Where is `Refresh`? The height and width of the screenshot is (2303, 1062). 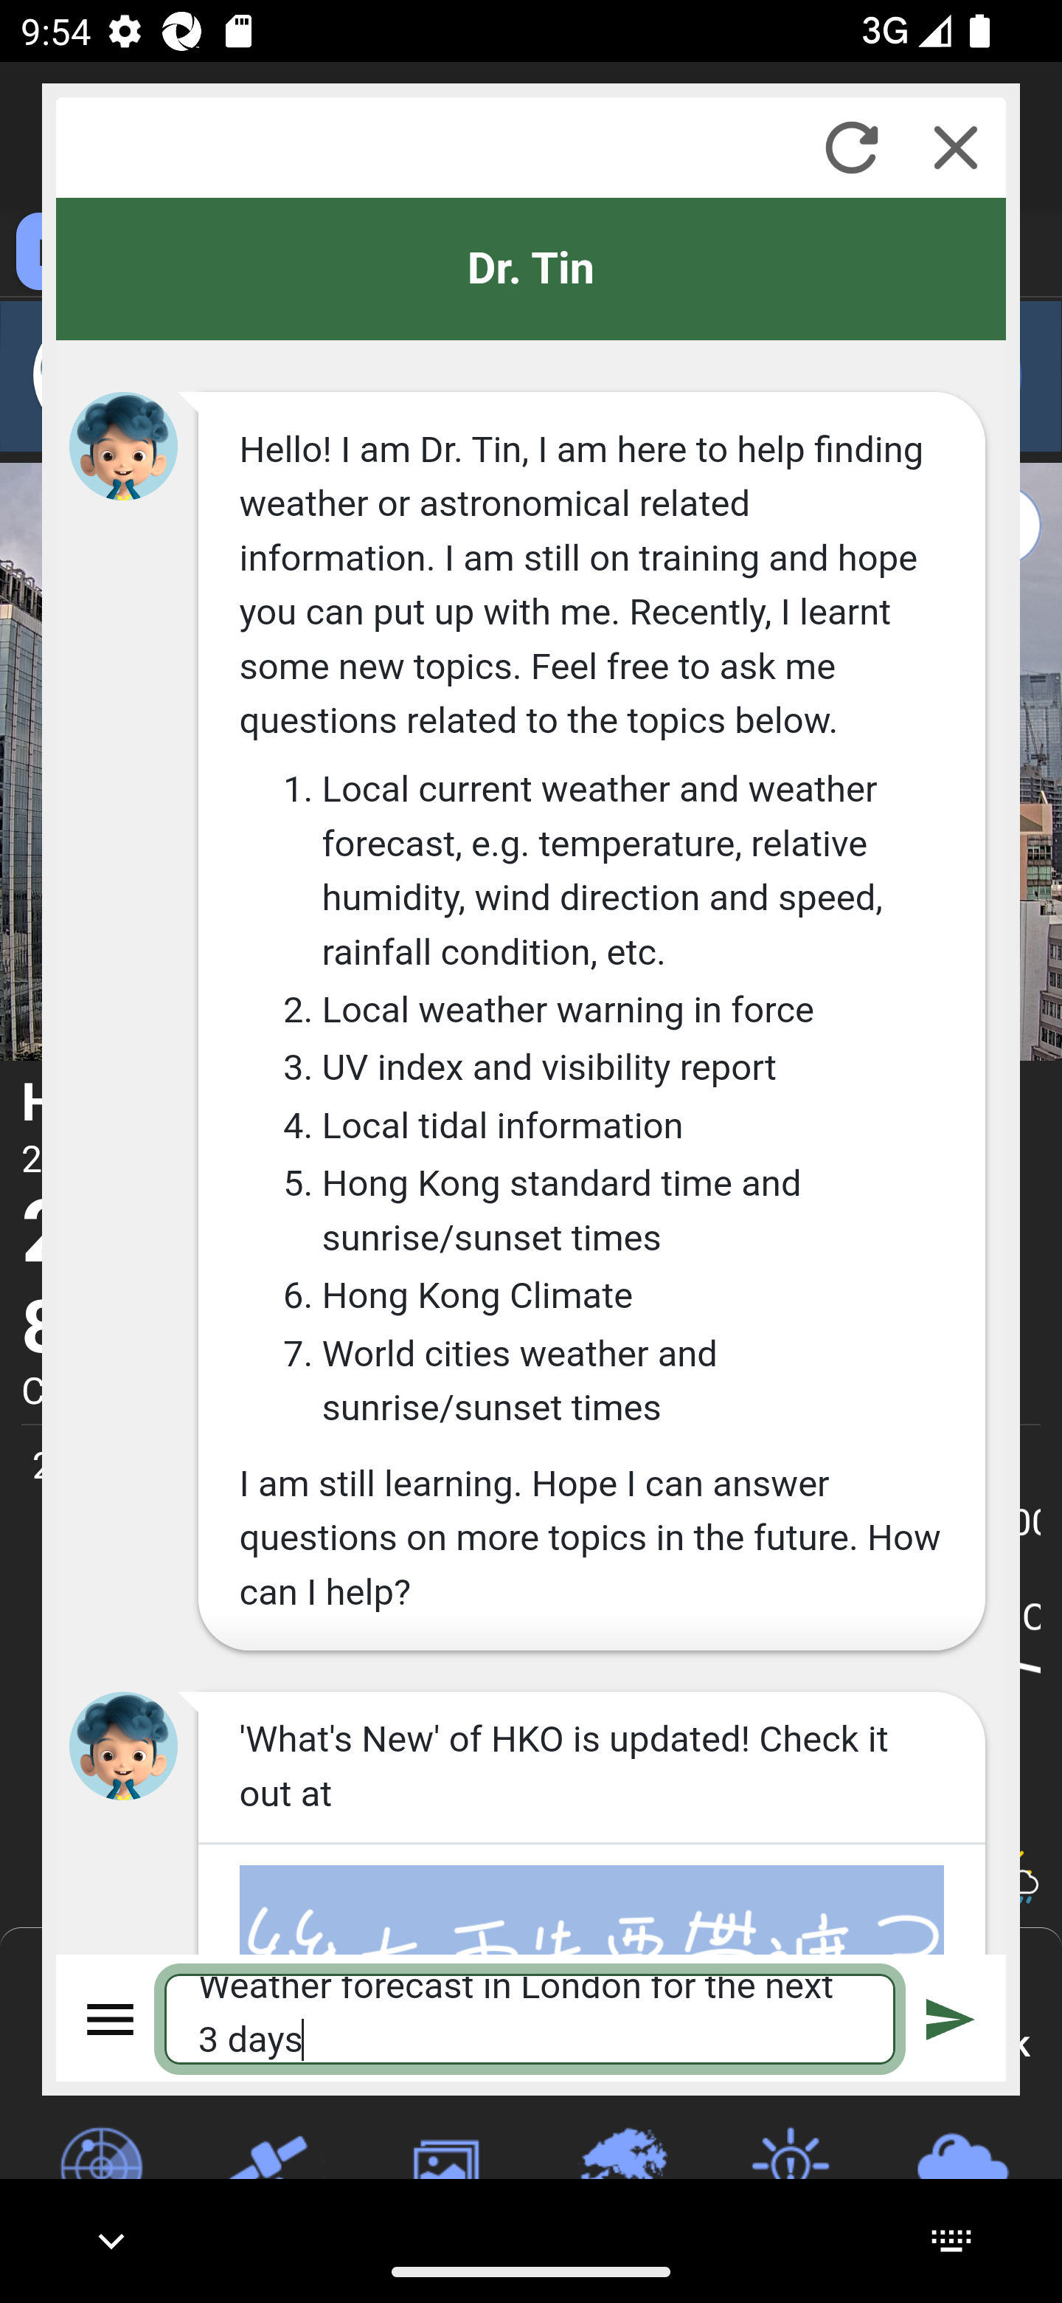 Refresh is located at coordinates (851, 147).